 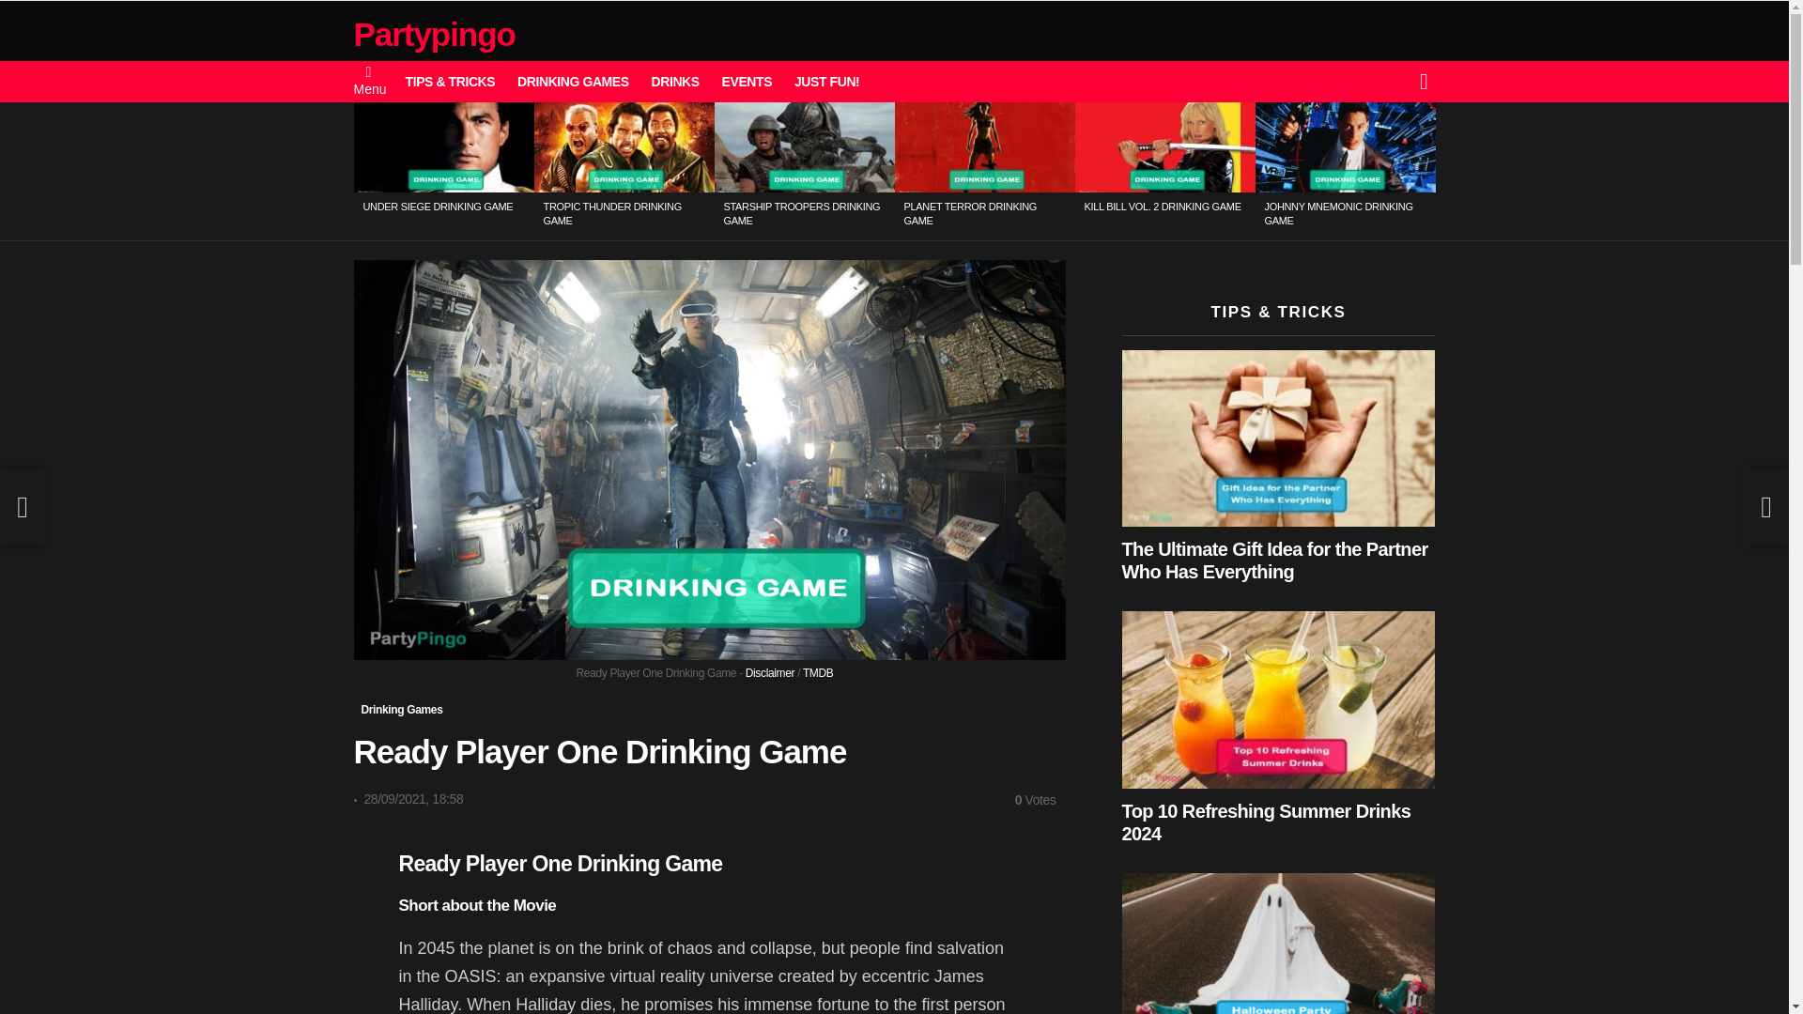 What do you see at coordinates (437, 206) in the screenshot?
I see `UNDER SIEGE DRINKING GAME` at bounding box center [437, 206].